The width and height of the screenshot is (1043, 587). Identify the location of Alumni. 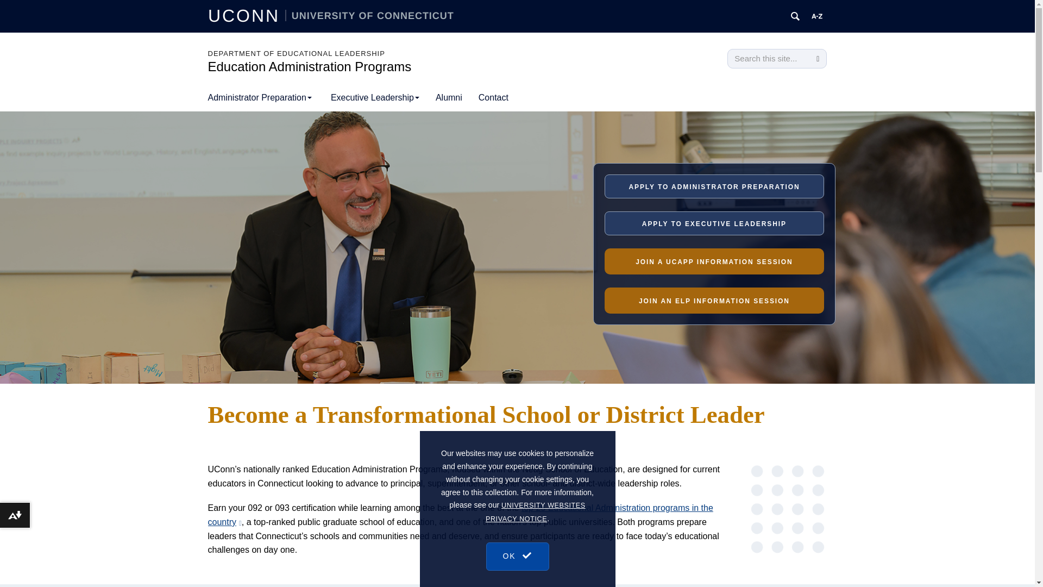
(449, 98).